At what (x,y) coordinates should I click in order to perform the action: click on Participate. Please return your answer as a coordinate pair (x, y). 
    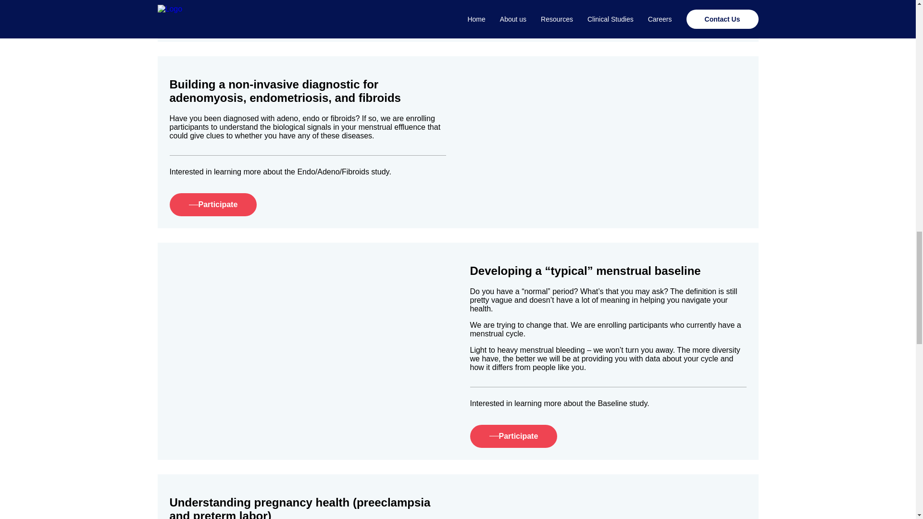
    Looking at the image, I should click on (608, 18).